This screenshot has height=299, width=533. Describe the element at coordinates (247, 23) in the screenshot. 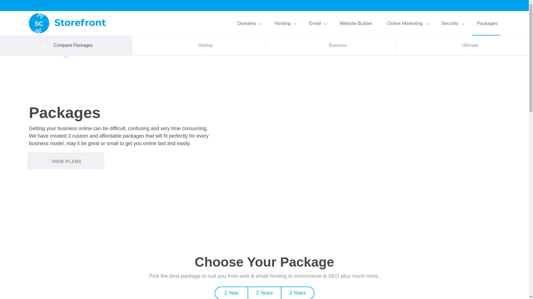

I see `Domains` at that location.